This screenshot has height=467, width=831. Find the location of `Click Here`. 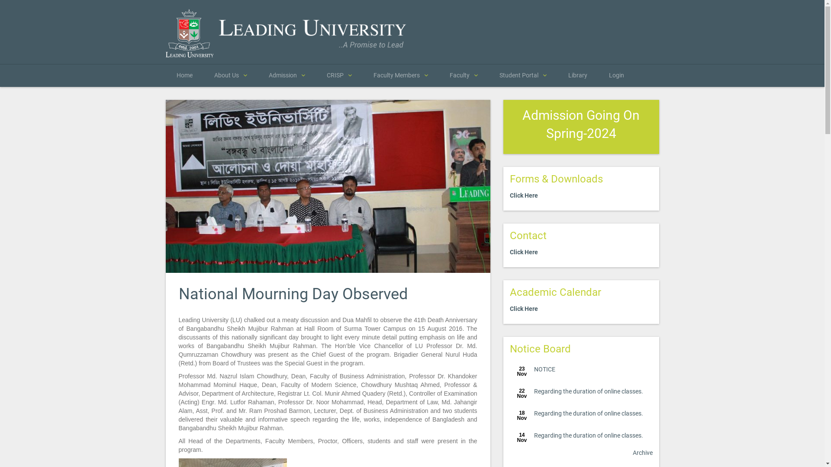

Click Here is located at coordinates (524, 309).